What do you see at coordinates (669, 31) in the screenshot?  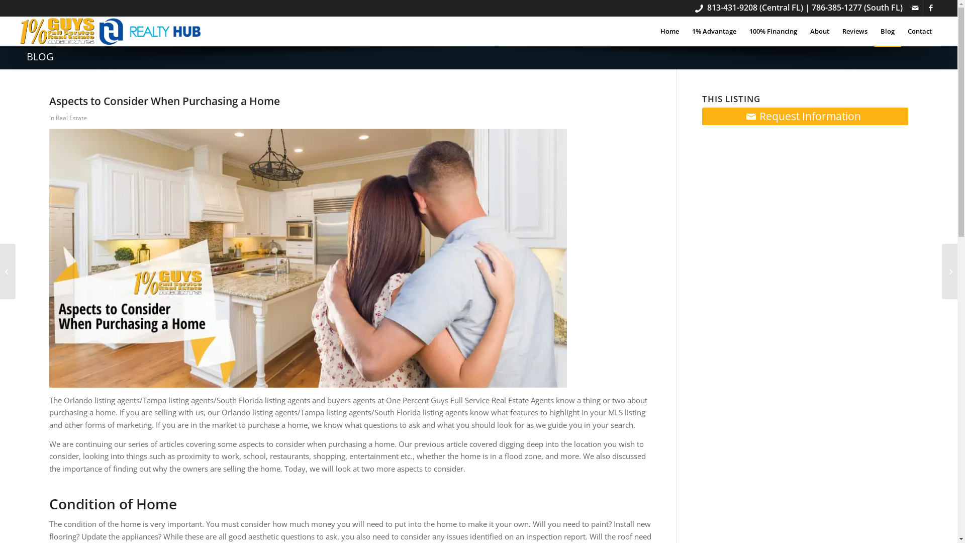 I see `Home` at bounding box center [669, 31].